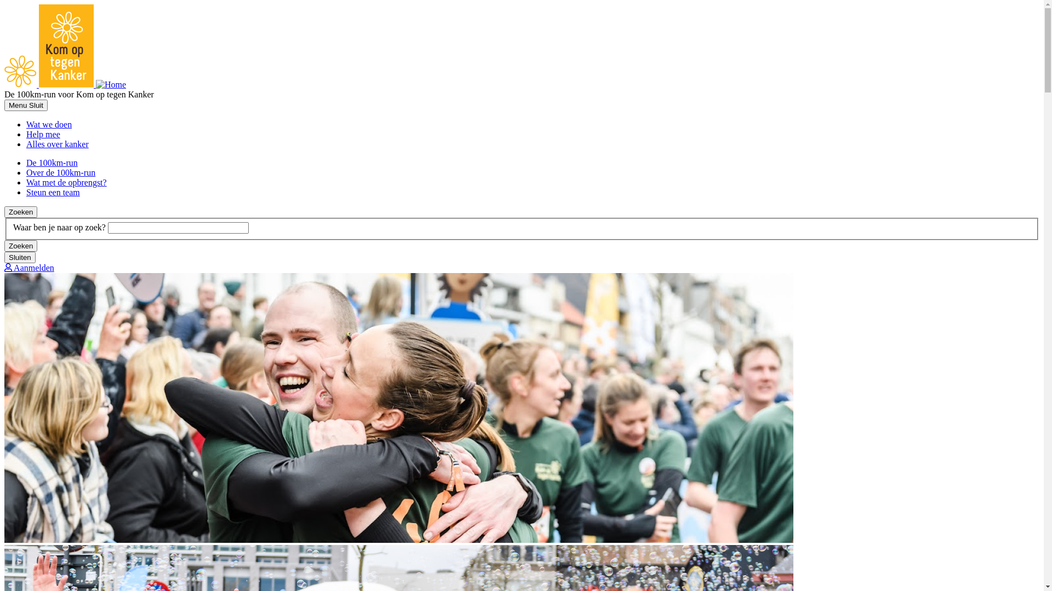 The image size is (1052, 591). What do you see at coordinates (4, 4) in the screenshot?
I see `Overslaan en naar de inhoud gaan` at bounding box center [4, 4].